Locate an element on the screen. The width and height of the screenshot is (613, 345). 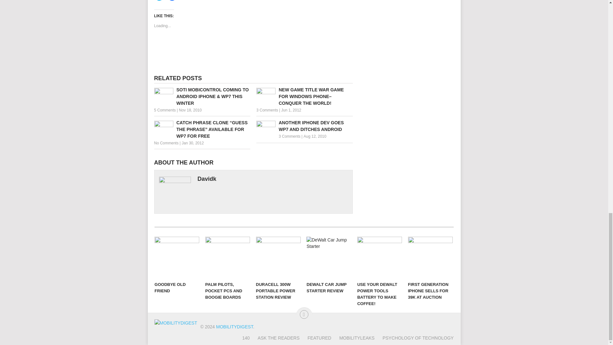
Click to share on Twitter is located at coordinates (159, 0).